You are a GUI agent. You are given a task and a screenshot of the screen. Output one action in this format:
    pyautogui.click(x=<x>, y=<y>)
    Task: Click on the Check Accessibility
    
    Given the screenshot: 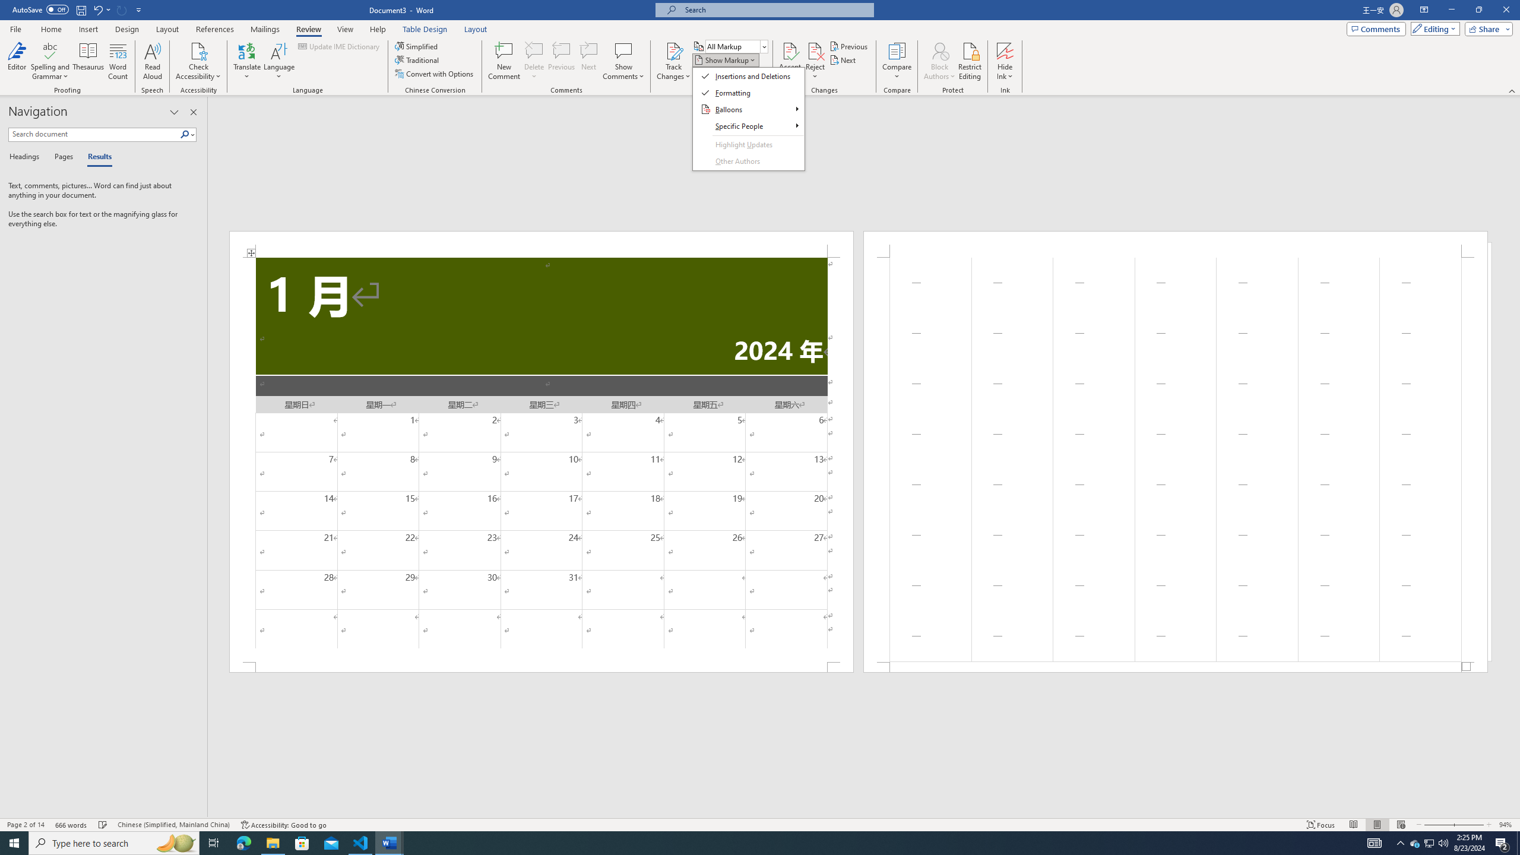 What is the action you would take?
    pyautogui.click(x=198, y=61)
    